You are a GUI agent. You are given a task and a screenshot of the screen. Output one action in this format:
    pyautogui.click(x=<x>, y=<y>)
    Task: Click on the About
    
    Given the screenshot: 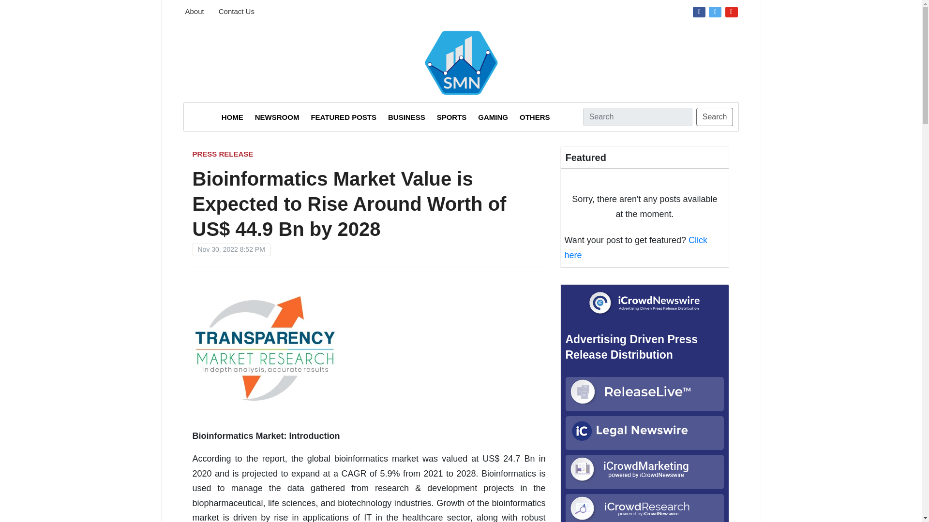 What is the action you would take?
    pyautogui.click(x=194, y=10)
    